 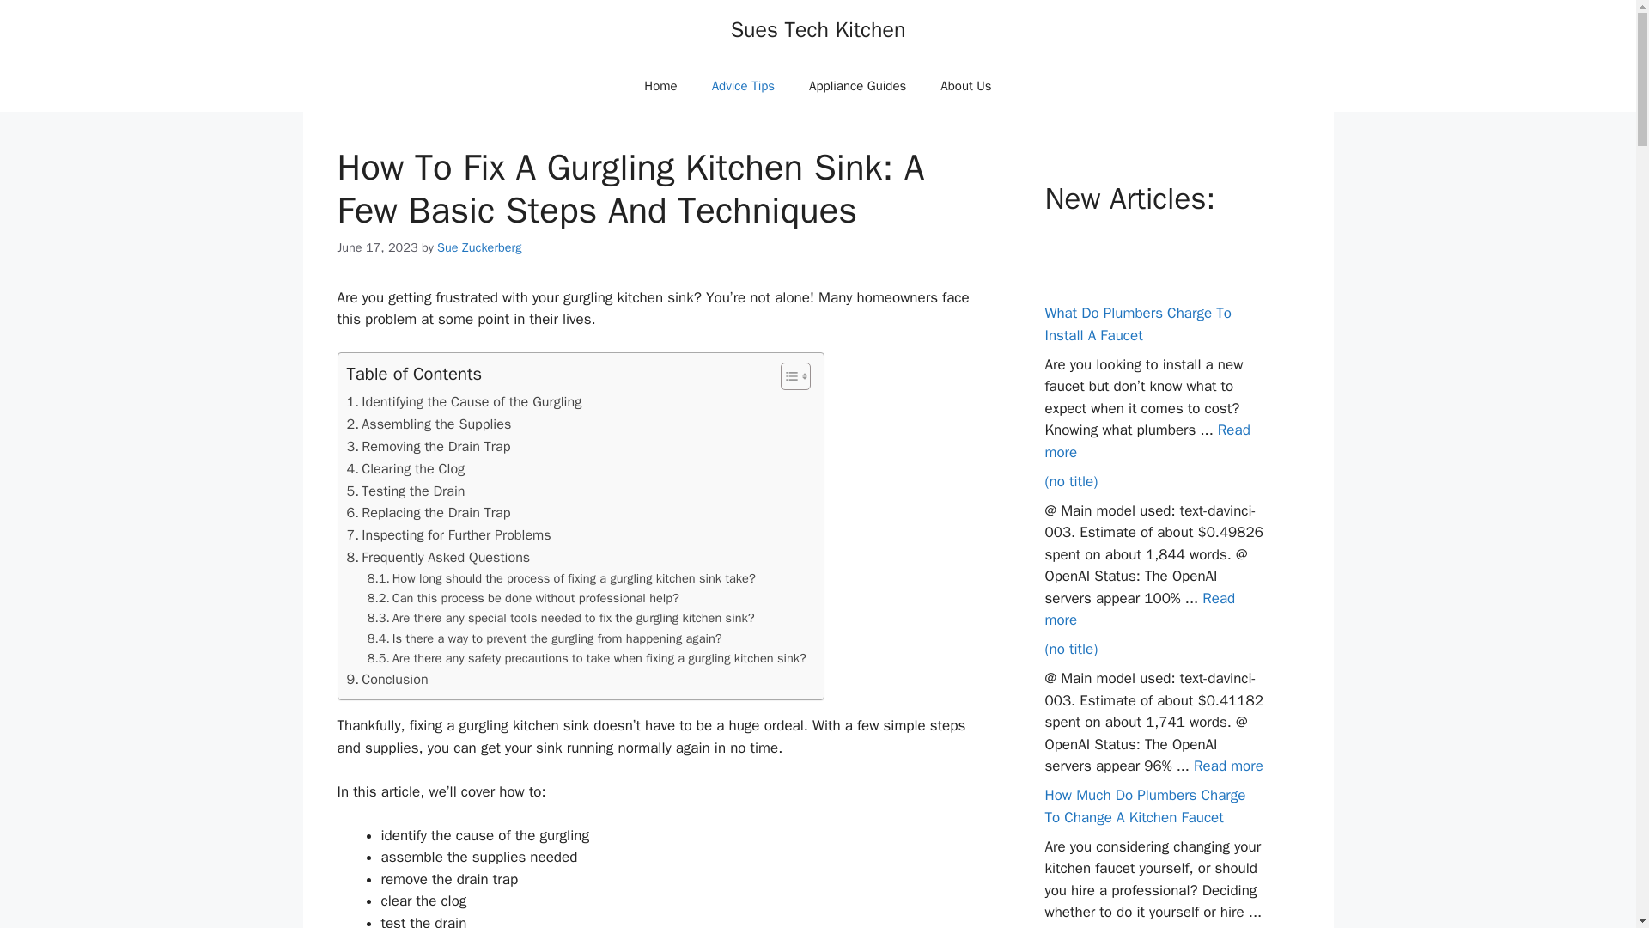 What do you see at coordinates (448, 535) in the screenshot?
I see `Inspecting for Further Problems` at bounding box center [448, 535].